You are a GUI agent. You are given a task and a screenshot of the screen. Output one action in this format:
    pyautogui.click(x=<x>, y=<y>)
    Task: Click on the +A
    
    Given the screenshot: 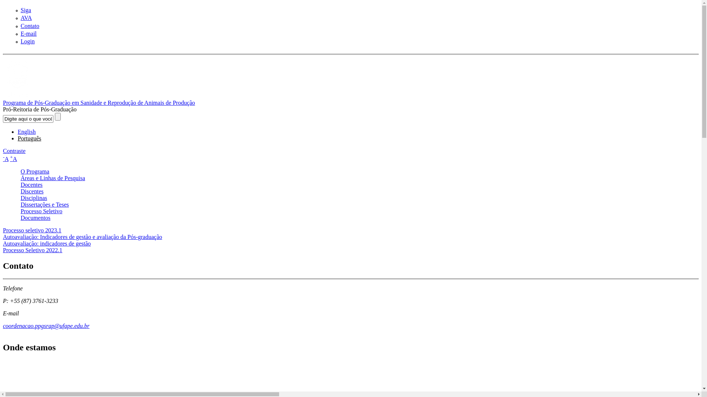 What is the action you would take?
    pyautogui.click(x=13, y=159)
    